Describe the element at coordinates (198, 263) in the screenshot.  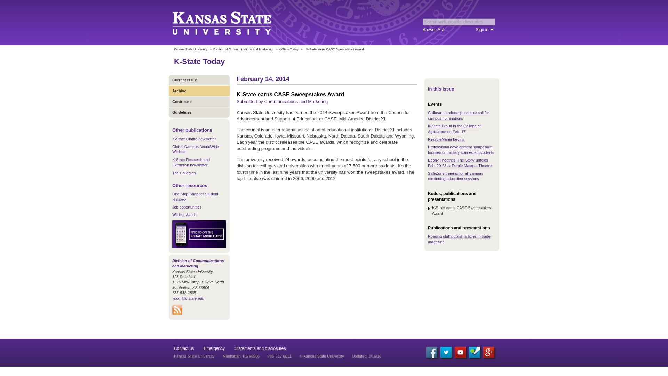
I see `Division of Communications and Marketing` at that location.